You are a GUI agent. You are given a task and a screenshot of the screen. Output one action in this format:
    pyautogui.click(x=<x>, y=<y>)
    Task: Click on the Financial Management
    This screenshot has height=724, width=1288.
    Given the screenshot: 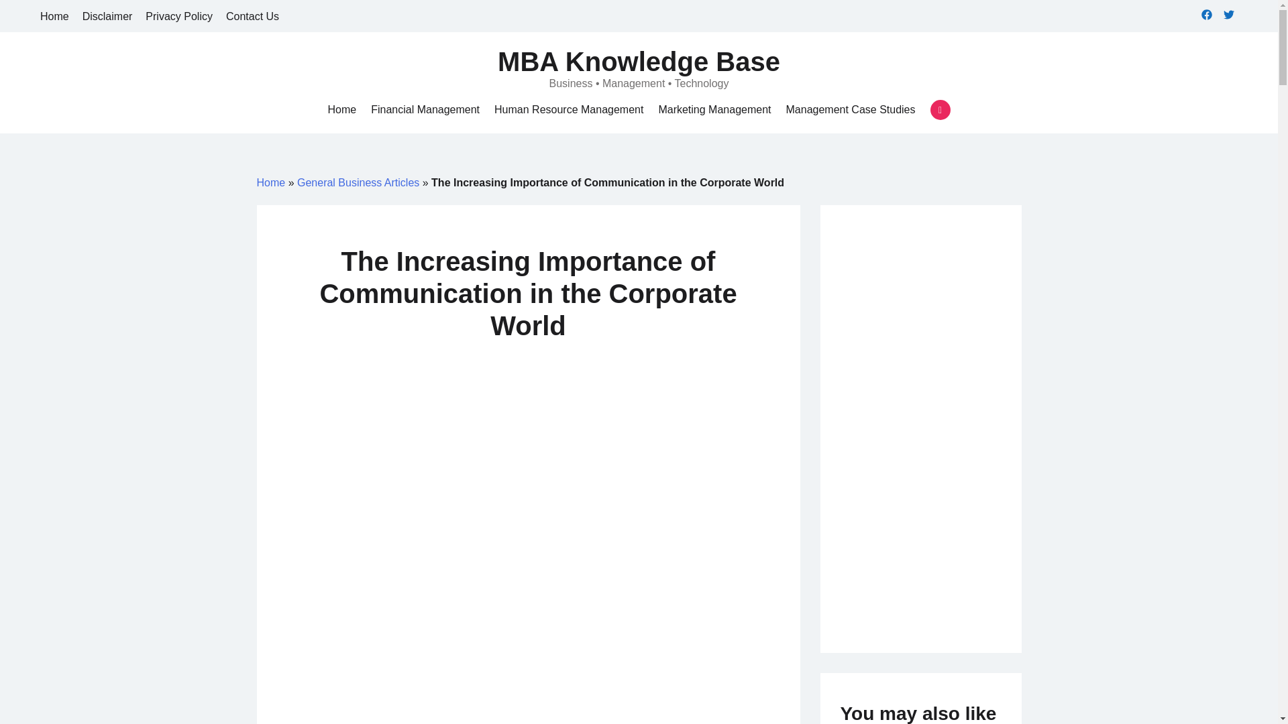 What is the action you would take?
    pyautogui.click(x=425, y=110)
    